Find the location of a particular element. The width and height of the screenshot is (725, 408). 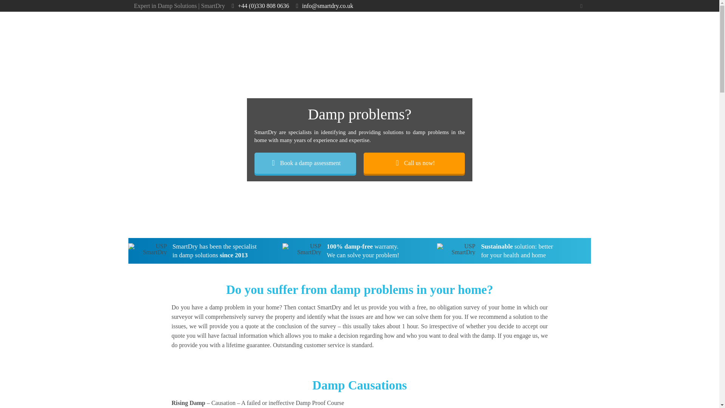

Facebook is located at coordinates (581, 6).